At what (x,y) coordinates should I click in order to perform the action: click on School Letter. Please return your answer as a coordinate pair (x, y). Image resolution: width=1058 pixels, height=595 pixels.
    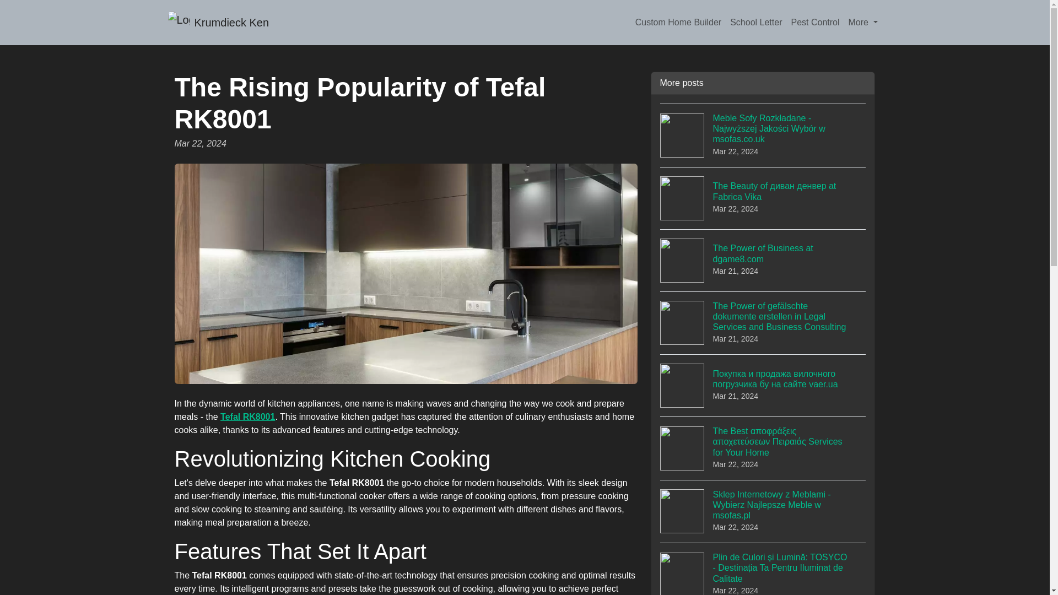
    Looking at the image, I should click on (756, 22).